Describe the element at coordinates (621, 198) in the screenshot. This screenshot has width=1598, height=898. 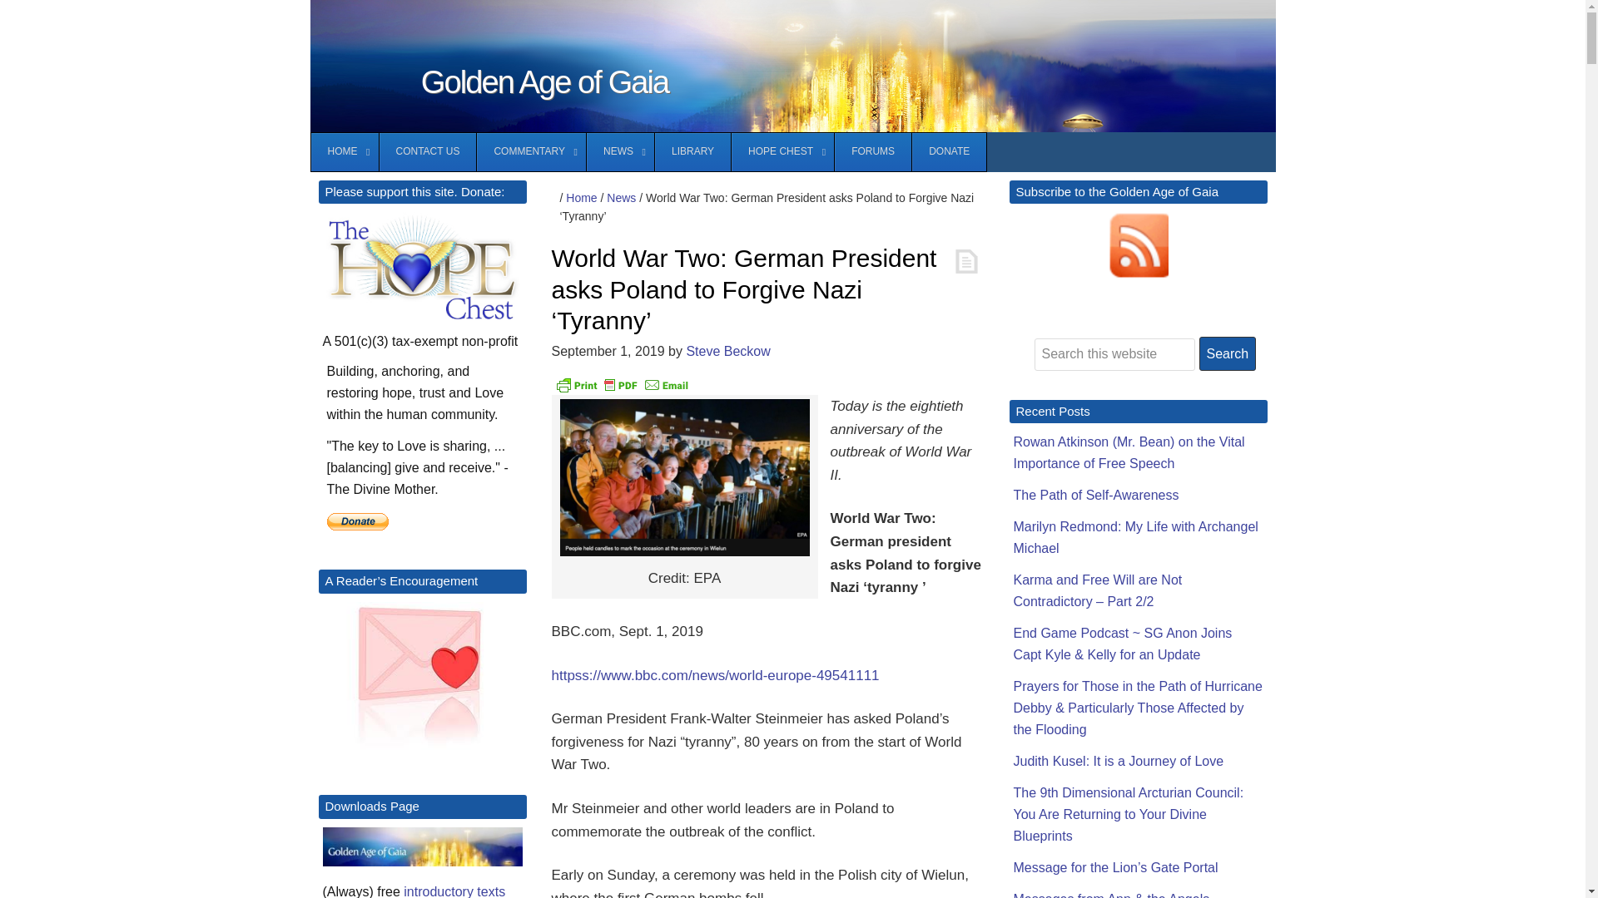
I see `News` at that location.